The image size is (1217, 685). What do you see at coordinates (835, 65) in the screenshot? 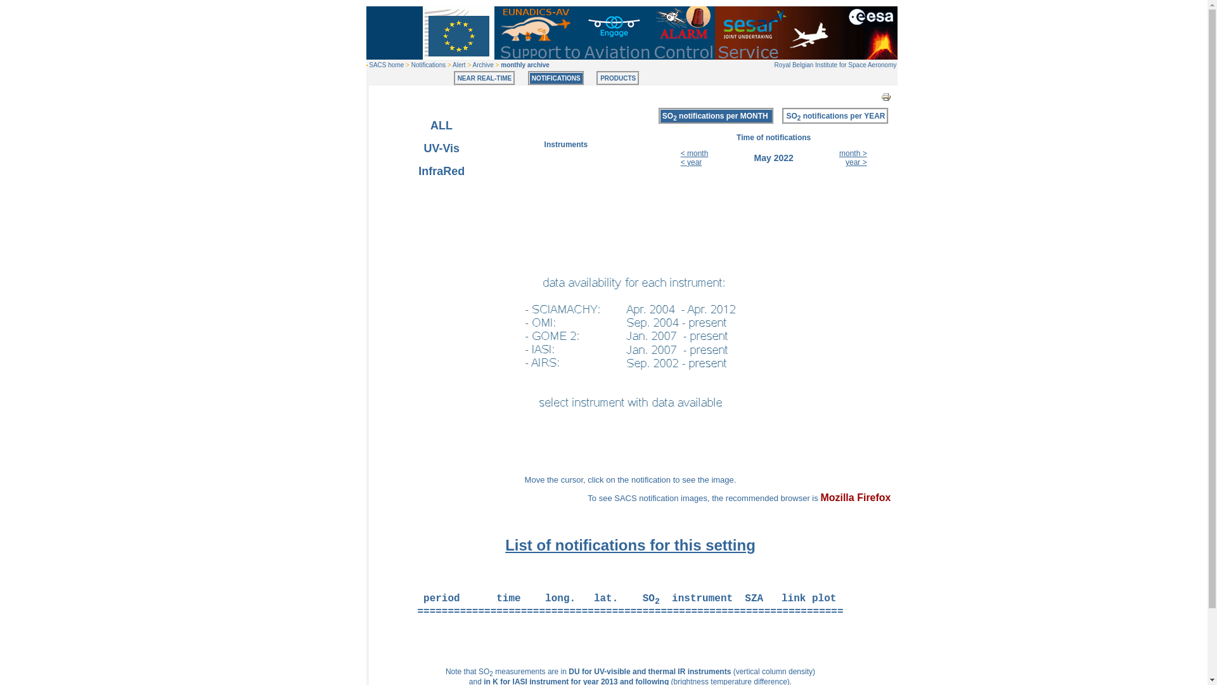
I see `BIRA-IASB` at bounding box center [835, 65].